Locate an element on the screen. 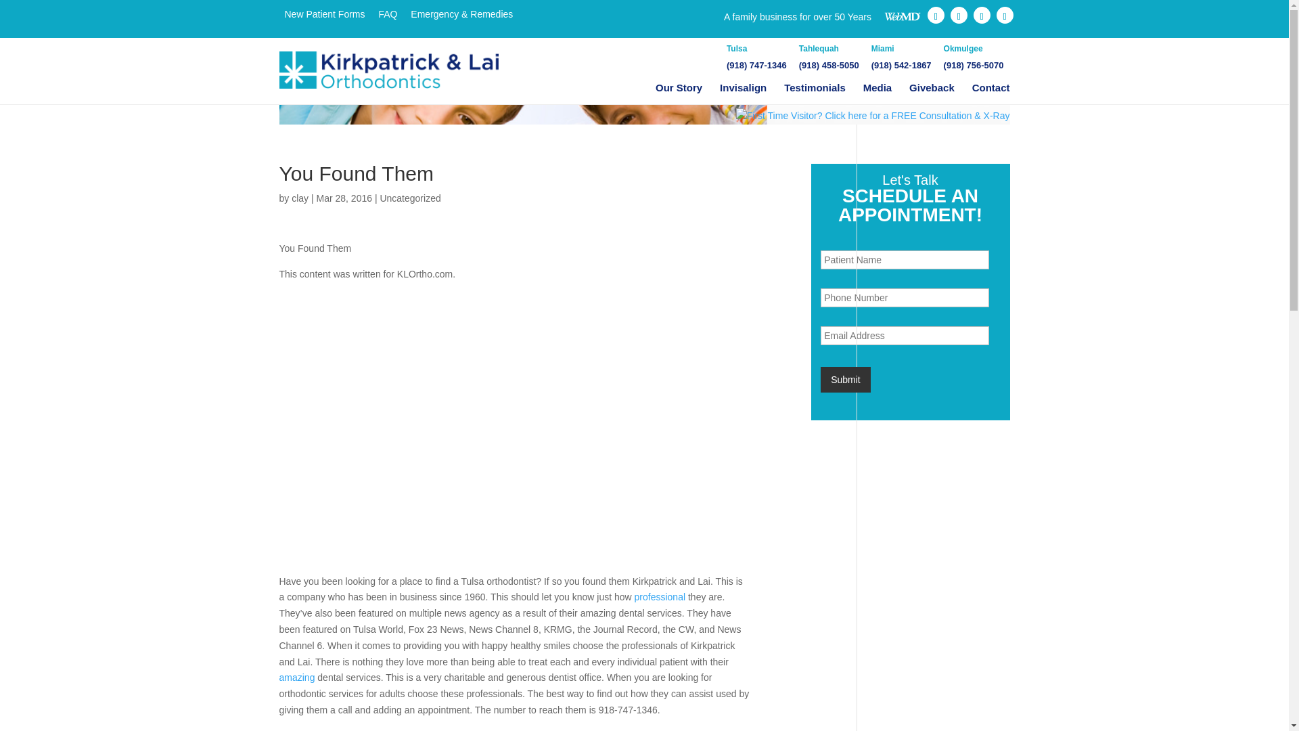 This screenshot has height=731, width=1299. Invisalign is located at coordinates (743, 88).